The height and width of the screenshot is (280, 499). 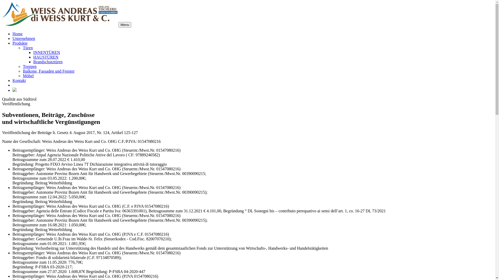 What do you see at coordinates (30, 66) in the screenshot?
I see `Treppen` at bounding box center [30, 66].